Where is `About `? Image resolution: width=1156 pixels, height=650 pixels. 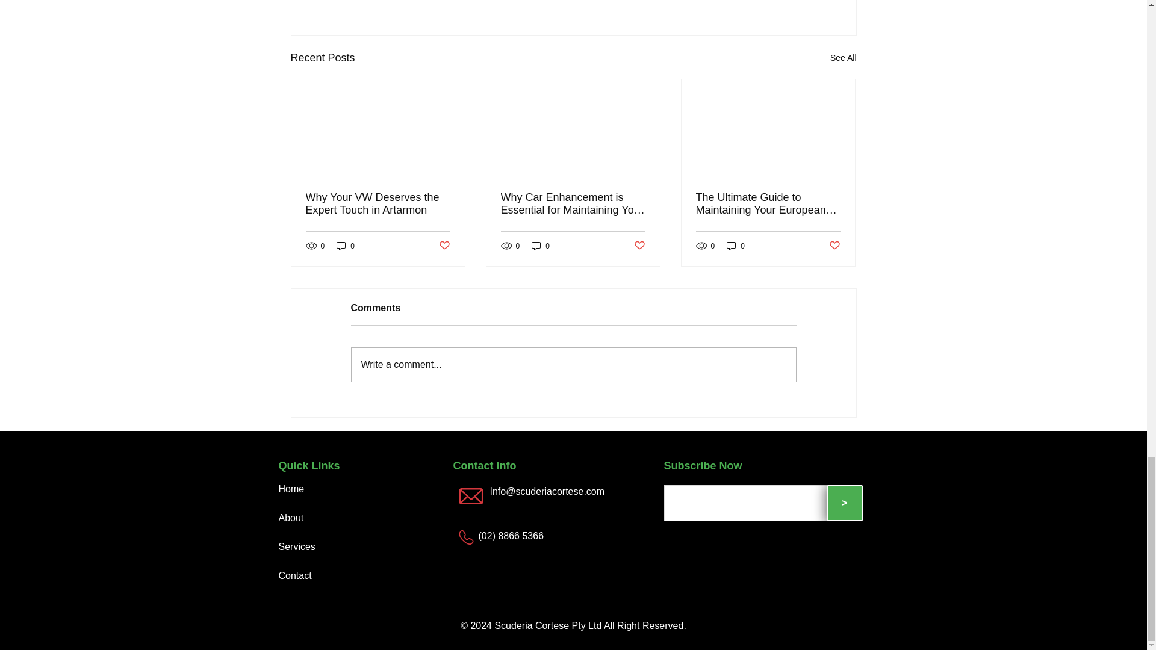 About  is located at coordinates (292, 518).